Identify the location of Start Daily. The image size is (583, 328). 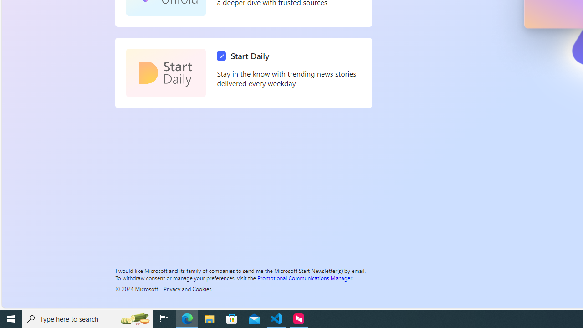
(245, 56).